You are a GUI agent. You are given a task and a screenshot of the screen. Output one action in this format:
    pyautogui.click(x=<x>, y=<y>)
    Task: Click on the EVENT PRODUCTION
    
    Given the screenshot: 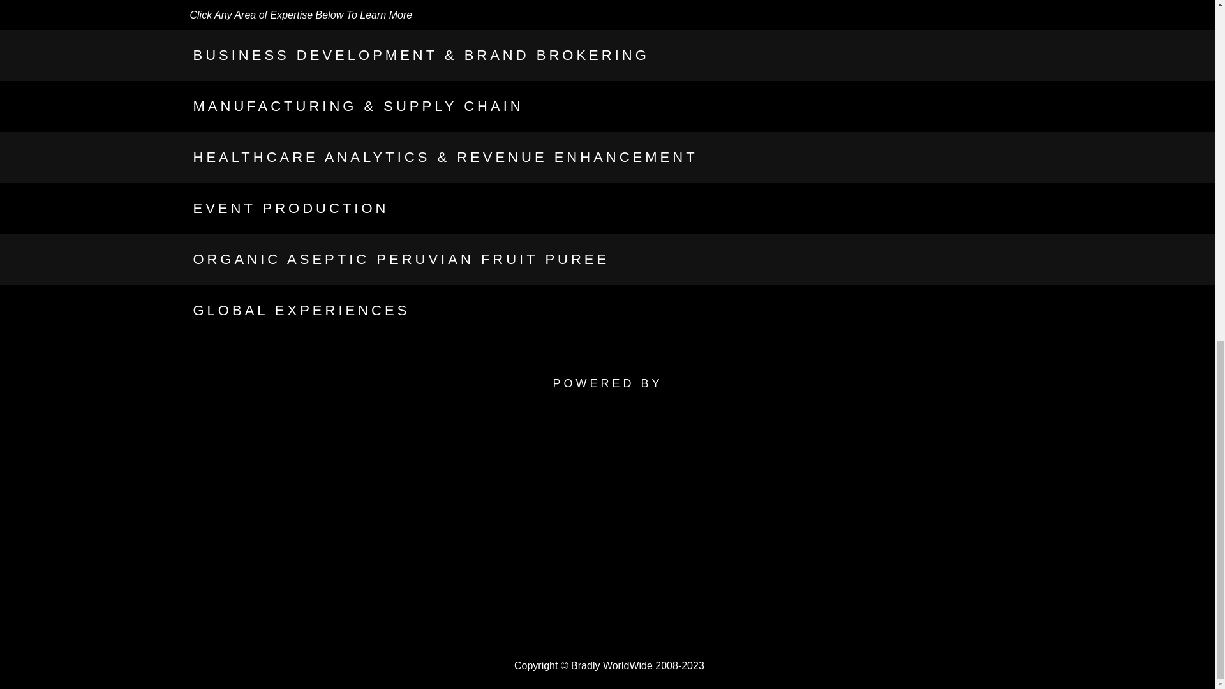 What is the action you would take?
    pyautogui.click(x=290, y=208)
    